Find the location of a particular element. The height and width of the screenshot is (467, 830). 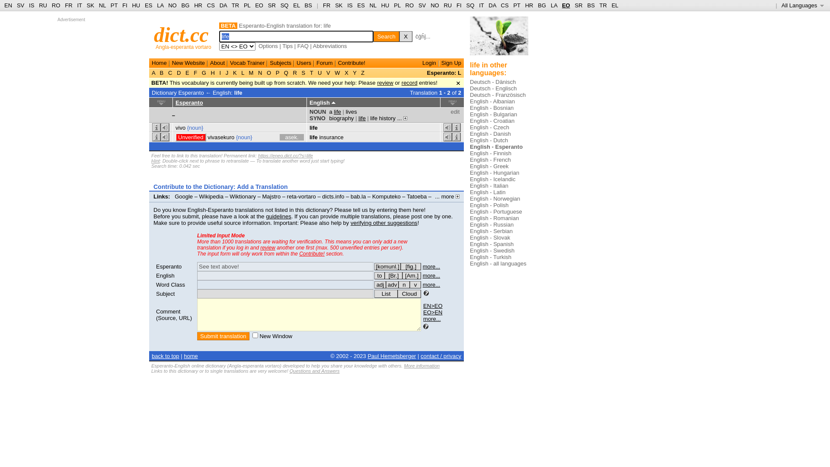

F is located at coordinates (195, 73).